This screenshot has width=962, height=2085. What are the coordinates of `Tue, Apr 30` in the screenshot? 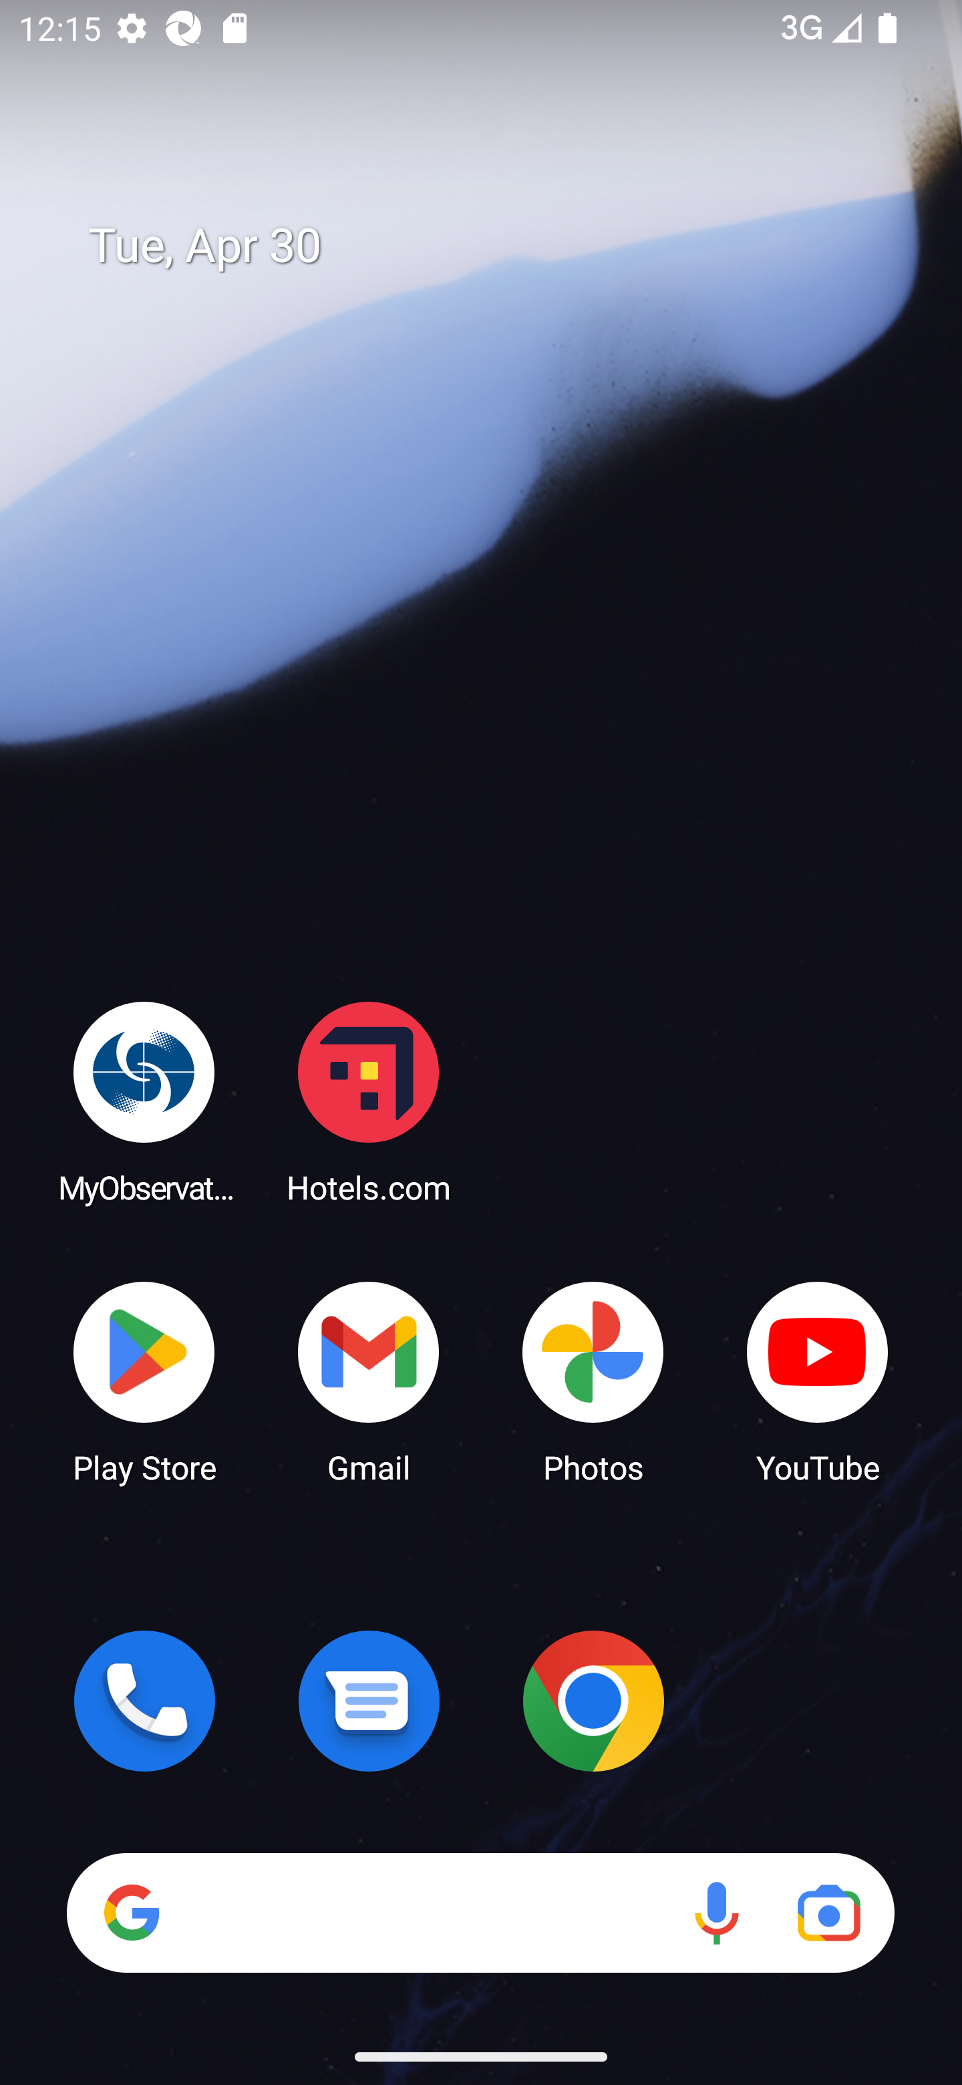 It's located at (500, 246).